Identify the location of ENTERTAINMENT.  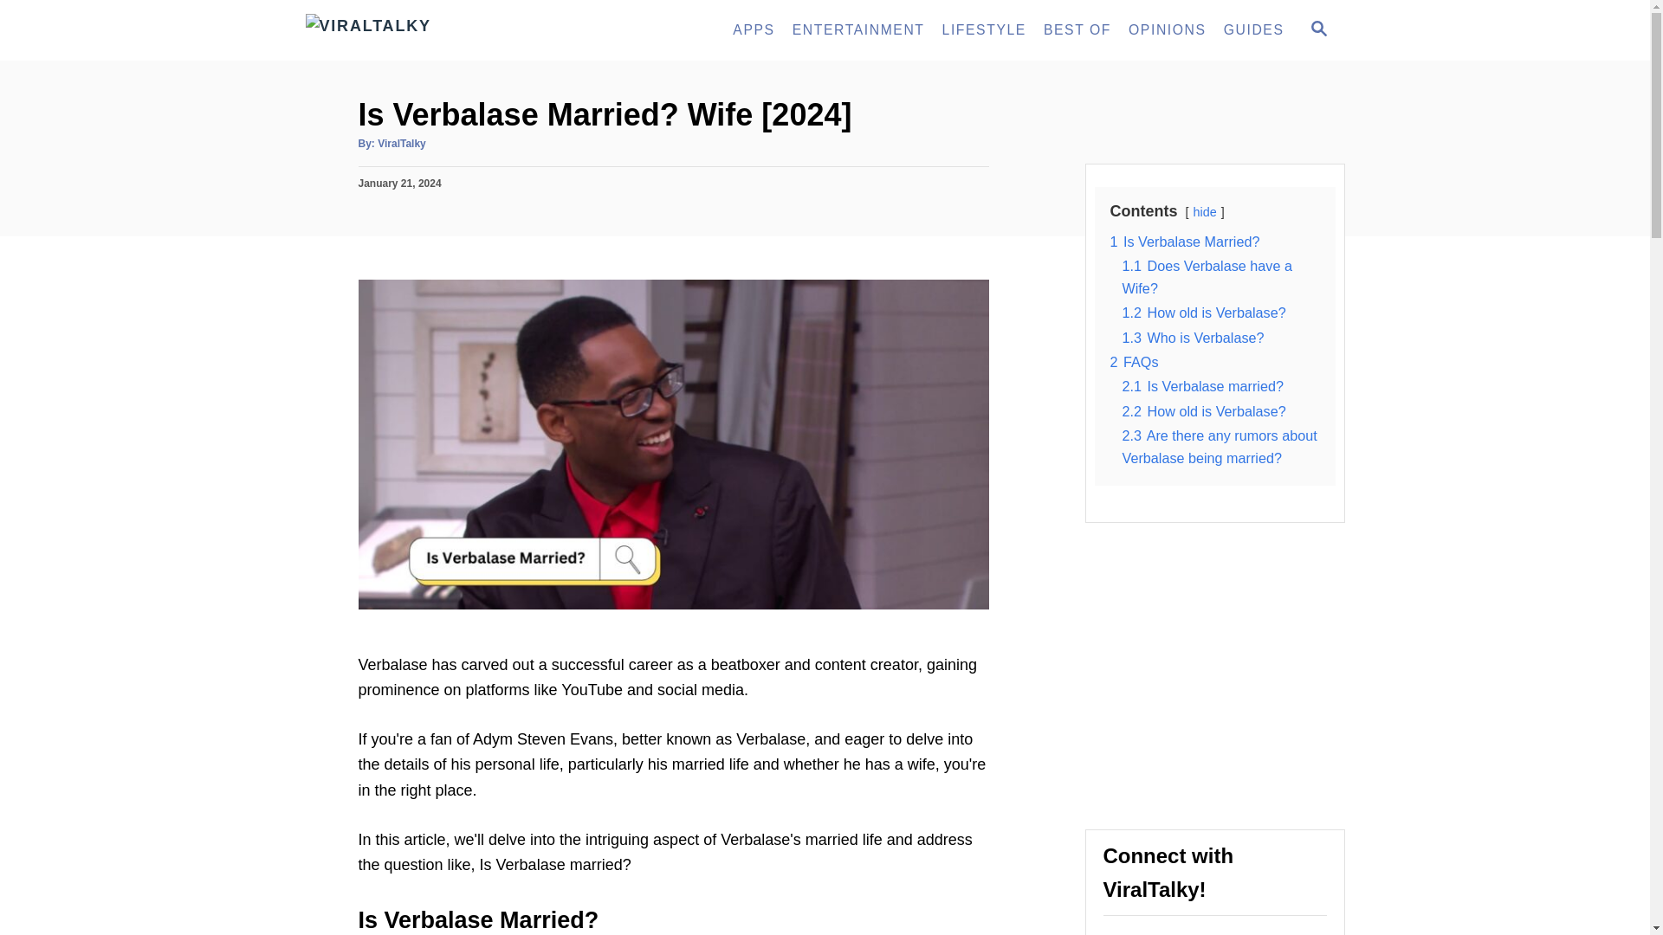
(857, 30).